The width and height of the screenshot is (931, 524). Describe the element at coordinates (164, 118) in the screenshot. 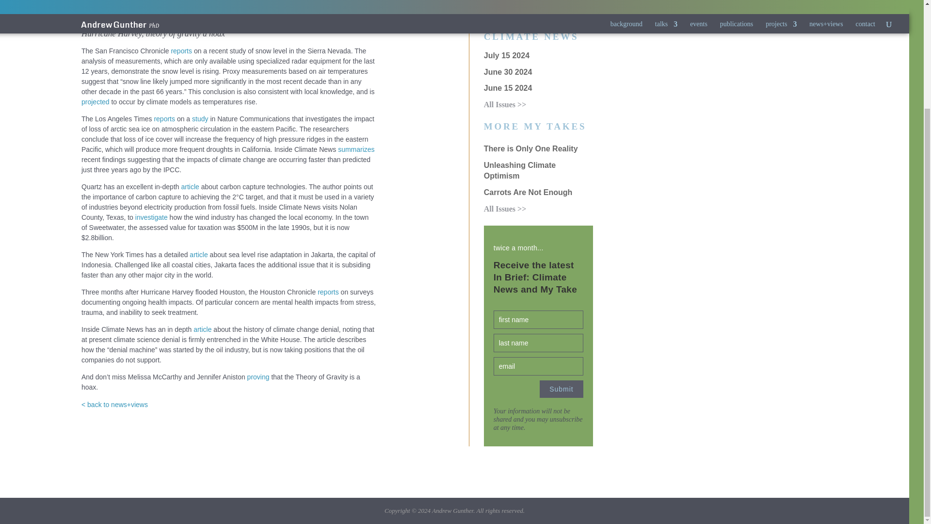

I see `reports` at that location.